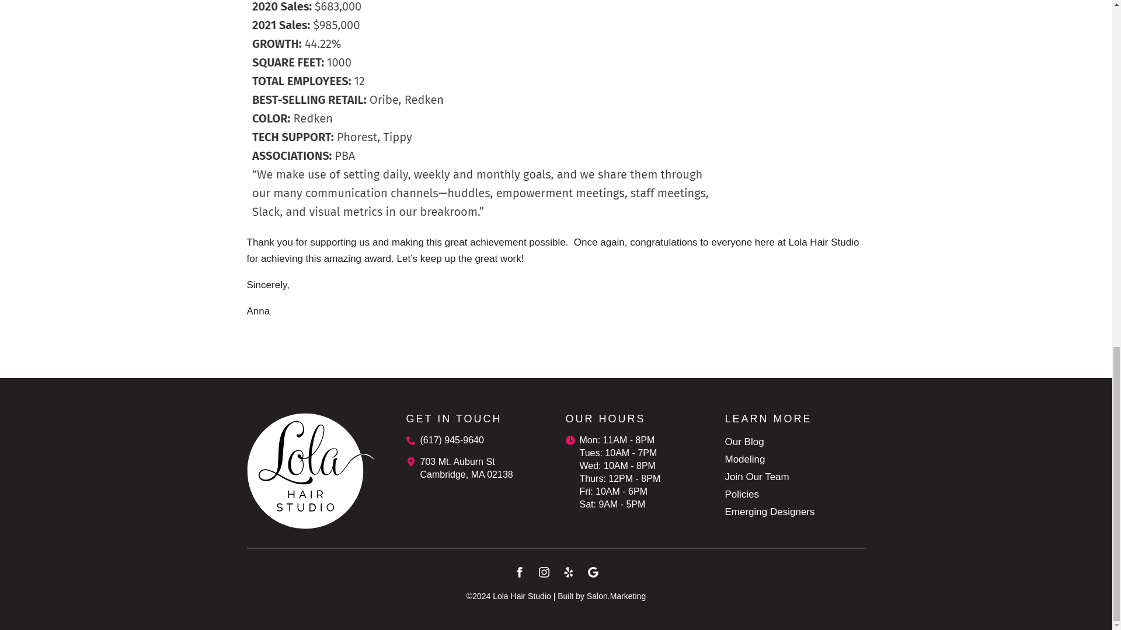  What do you see at coordinates (745, 460) in the screenshot?
I see `Modeling` at bounding box center [745, 460].